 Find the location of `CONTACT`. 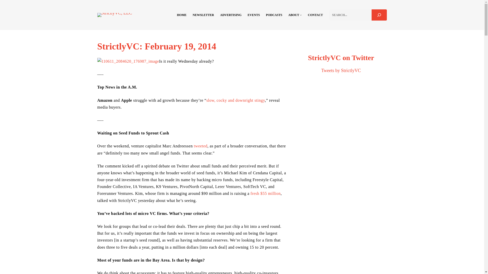

CONTACT is located at coordinates (315, 15).